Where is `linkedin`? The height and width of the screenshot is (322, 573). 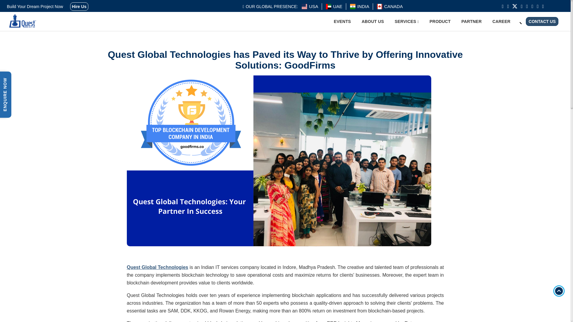
linkedin is located at coordinates (522, 6).